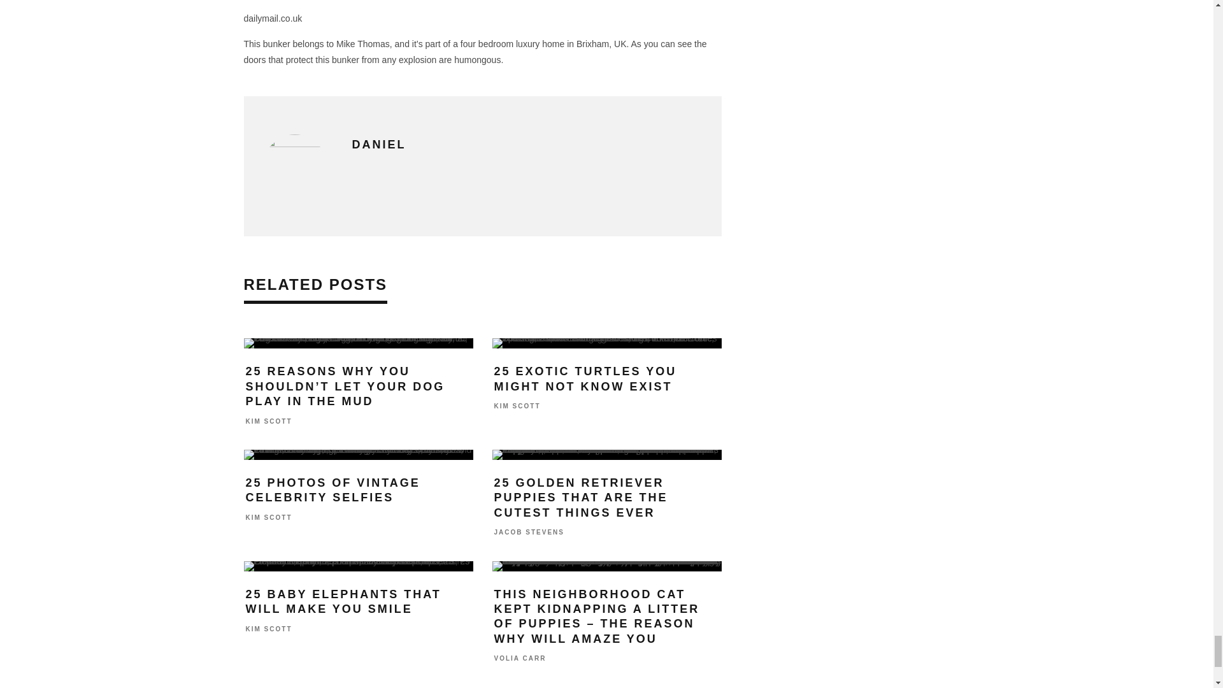  I want to click on VOLIA CARR, so click(520, 659).